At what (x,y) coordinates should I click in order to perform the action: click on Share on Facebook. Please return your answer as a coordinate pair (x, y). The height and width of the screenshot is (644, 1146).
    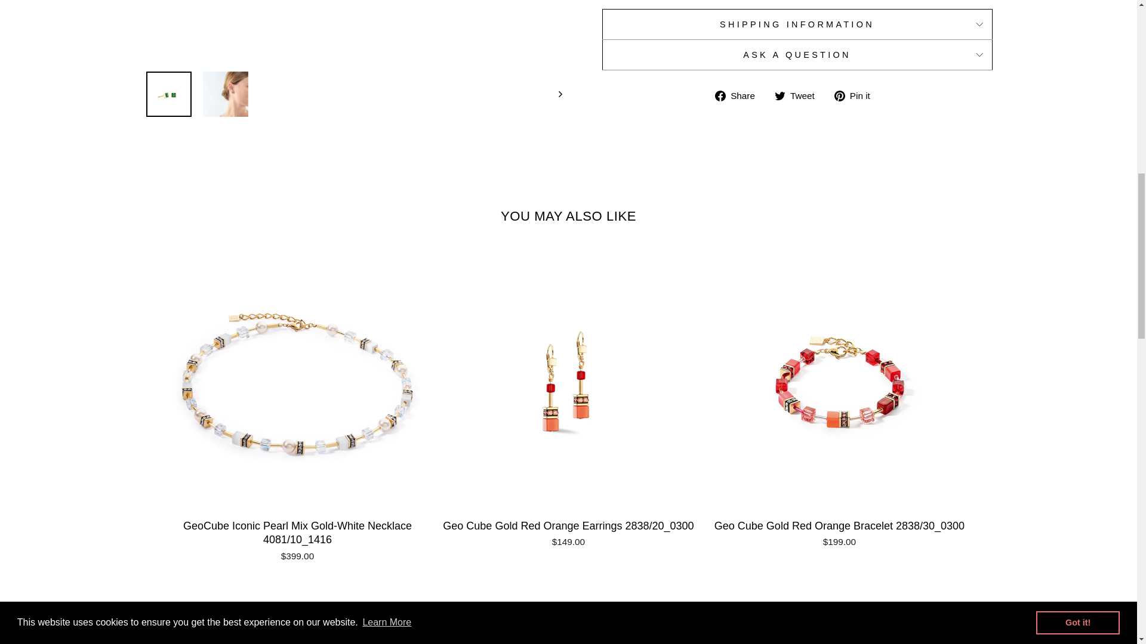
    Looking at the image, I should click on (740, 95).